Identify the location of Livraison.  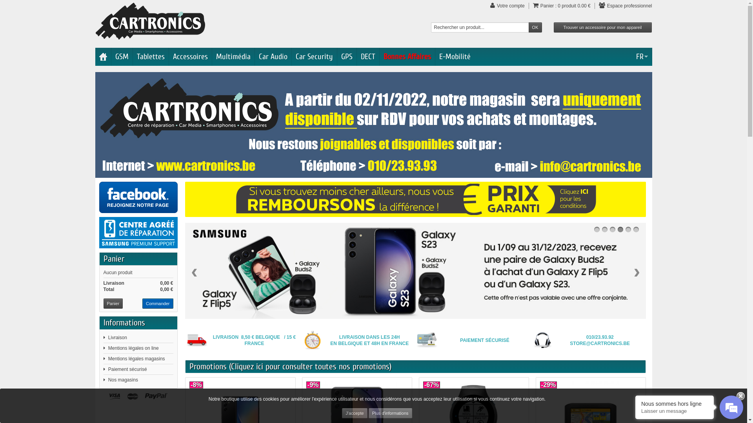
(118, 338).